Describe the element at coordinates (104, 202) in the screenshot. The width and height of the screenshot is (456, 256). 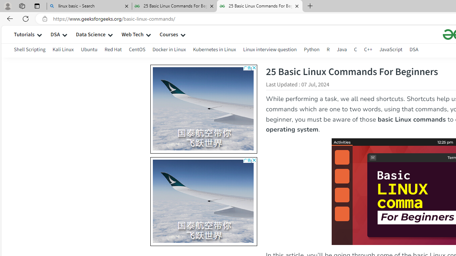
I see `To get missing image descriptions, open the context menu.` at that location.